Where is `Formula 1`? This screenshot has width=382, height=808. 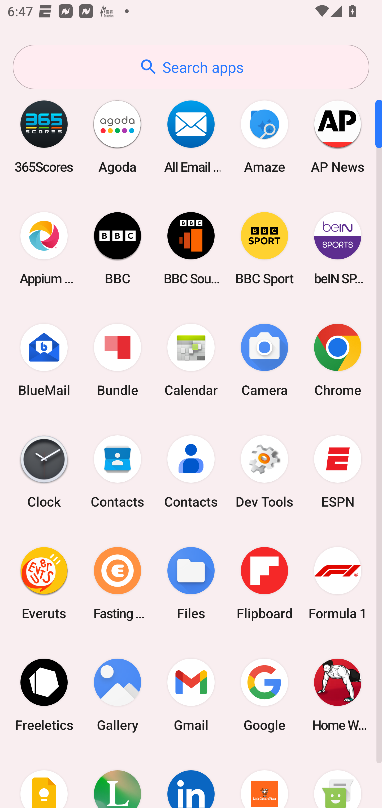
Formula 1 is located at coordinates (338, 583).